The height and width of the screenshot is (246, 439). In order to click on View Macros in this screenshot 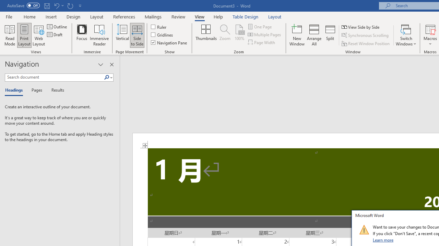, I will do `click(430, 29)`.